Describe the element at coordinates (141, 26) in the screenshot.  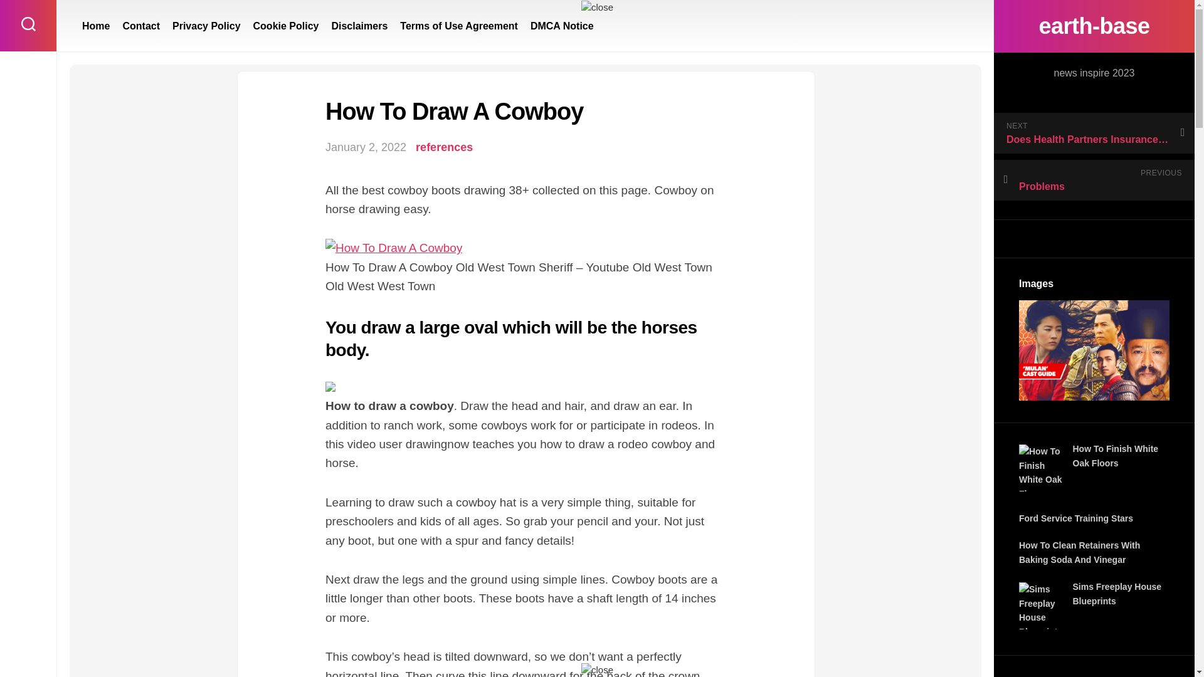
I see `Contact` at that location.